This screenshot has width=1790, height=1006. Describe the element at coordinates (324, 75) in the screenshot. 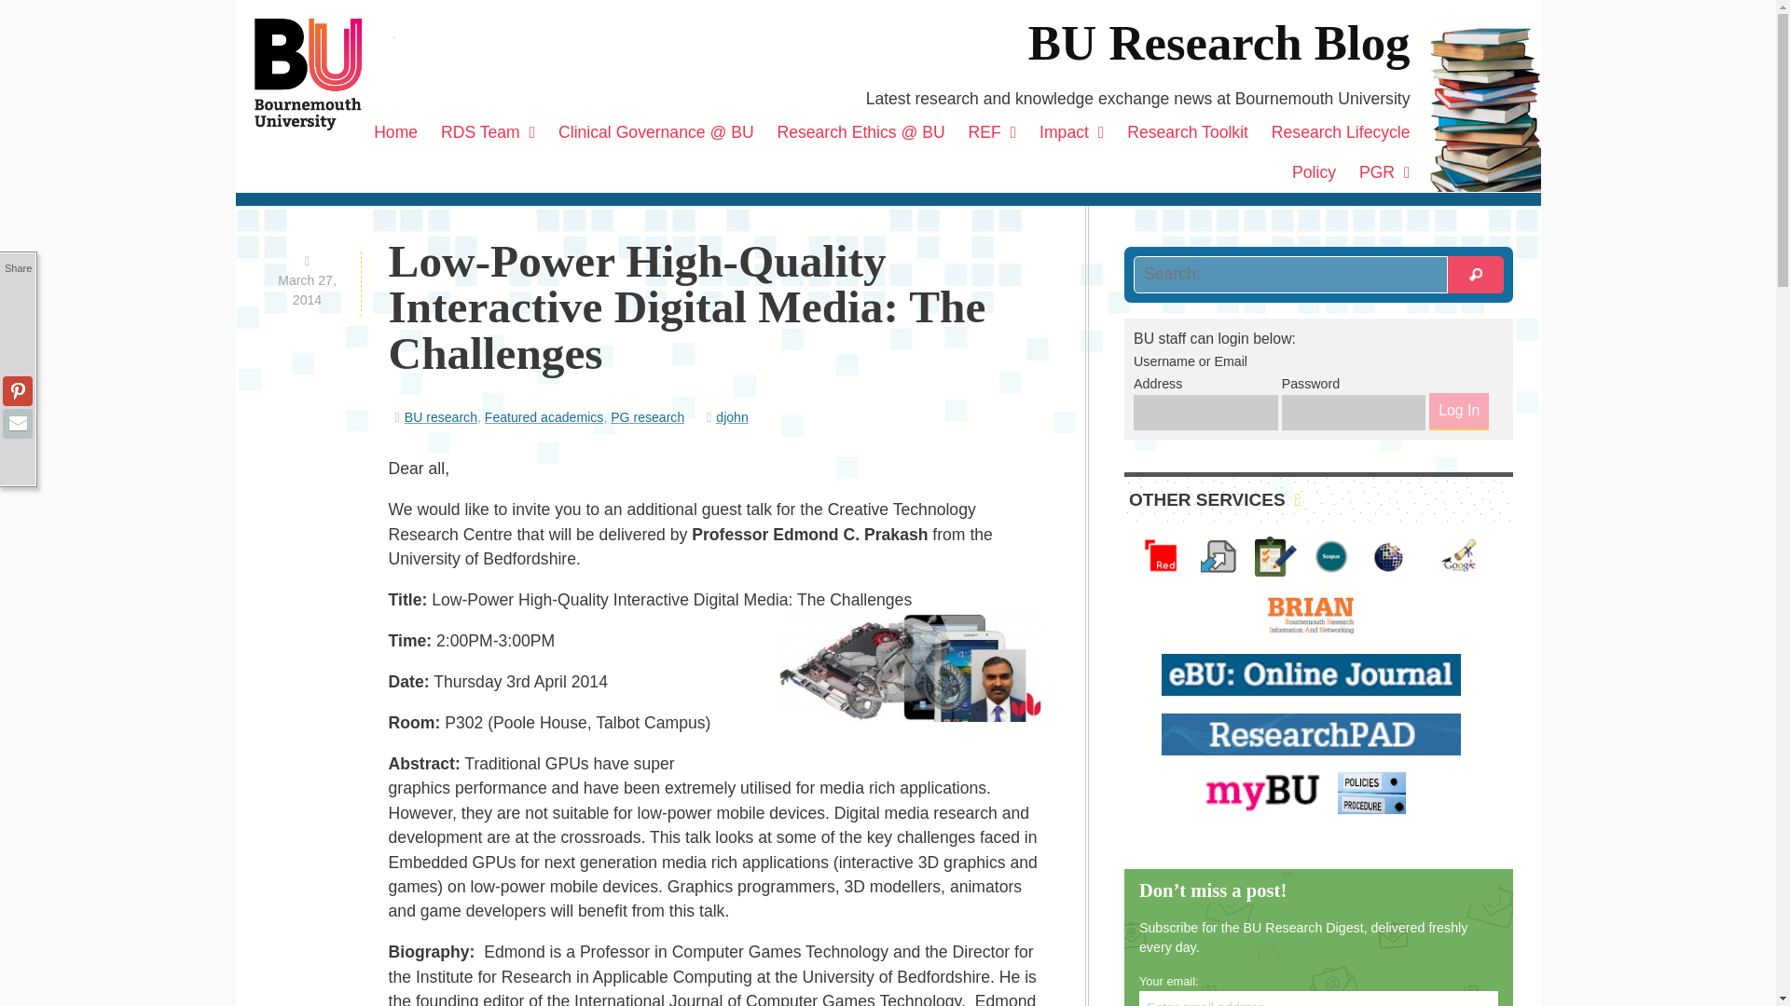

I see `Bournemouth University home page` at that location.